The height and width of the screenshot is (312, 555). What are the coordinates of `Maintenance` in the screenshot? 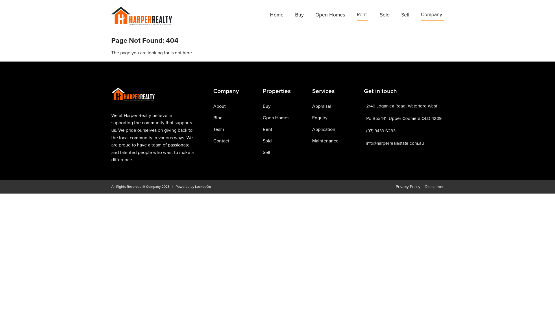 It's located at (325, 141).